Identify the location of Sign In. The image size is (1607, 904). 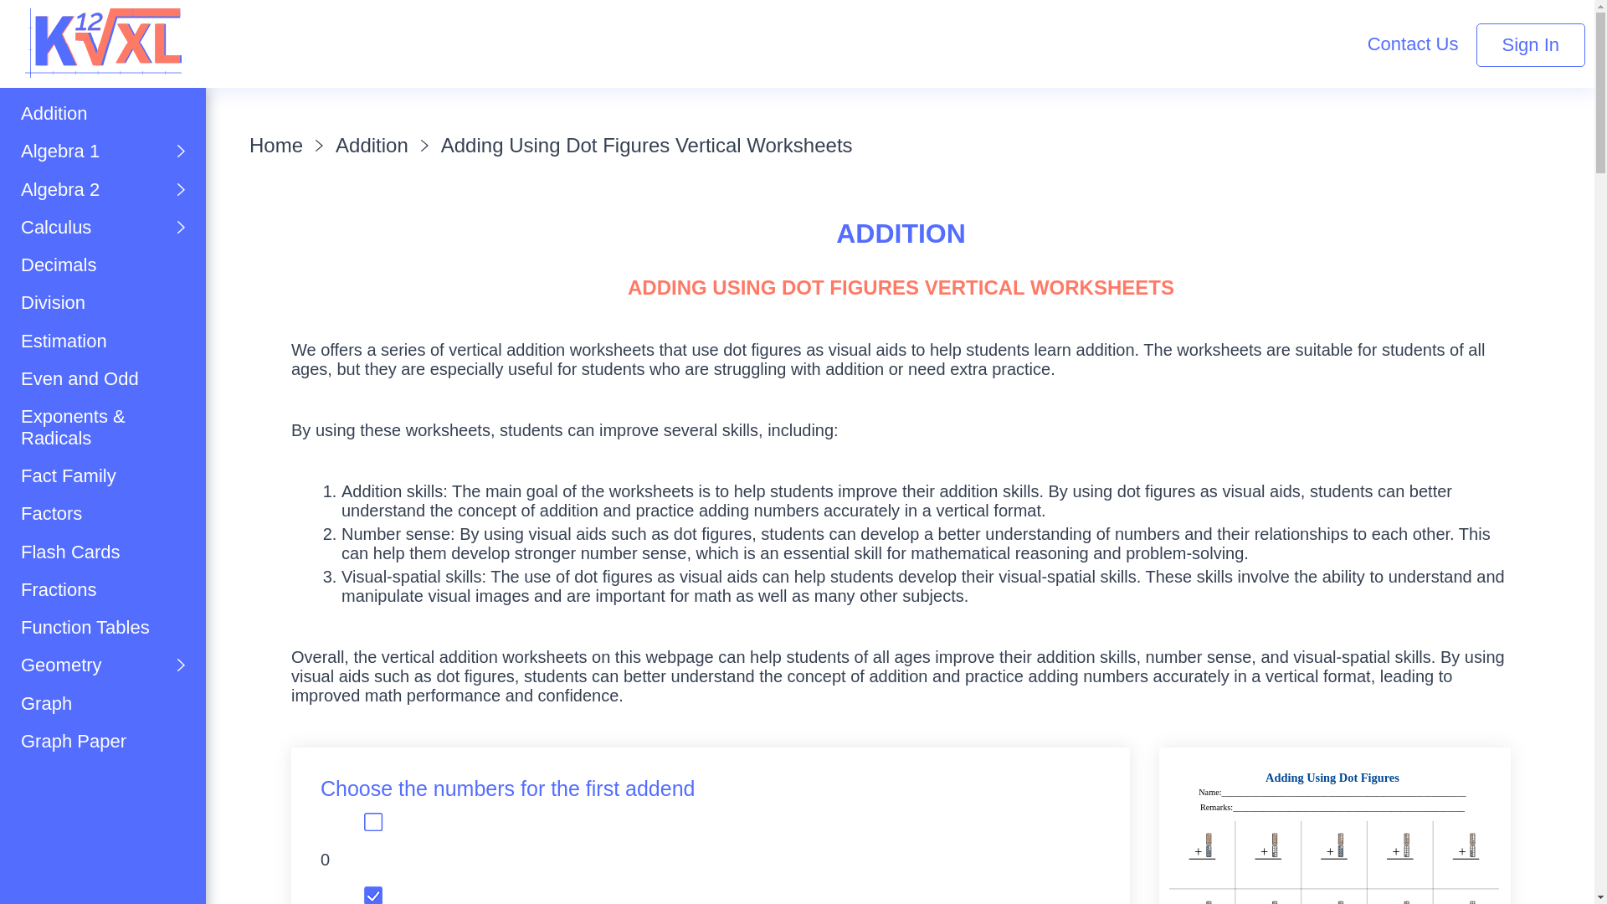
(1532, 45).